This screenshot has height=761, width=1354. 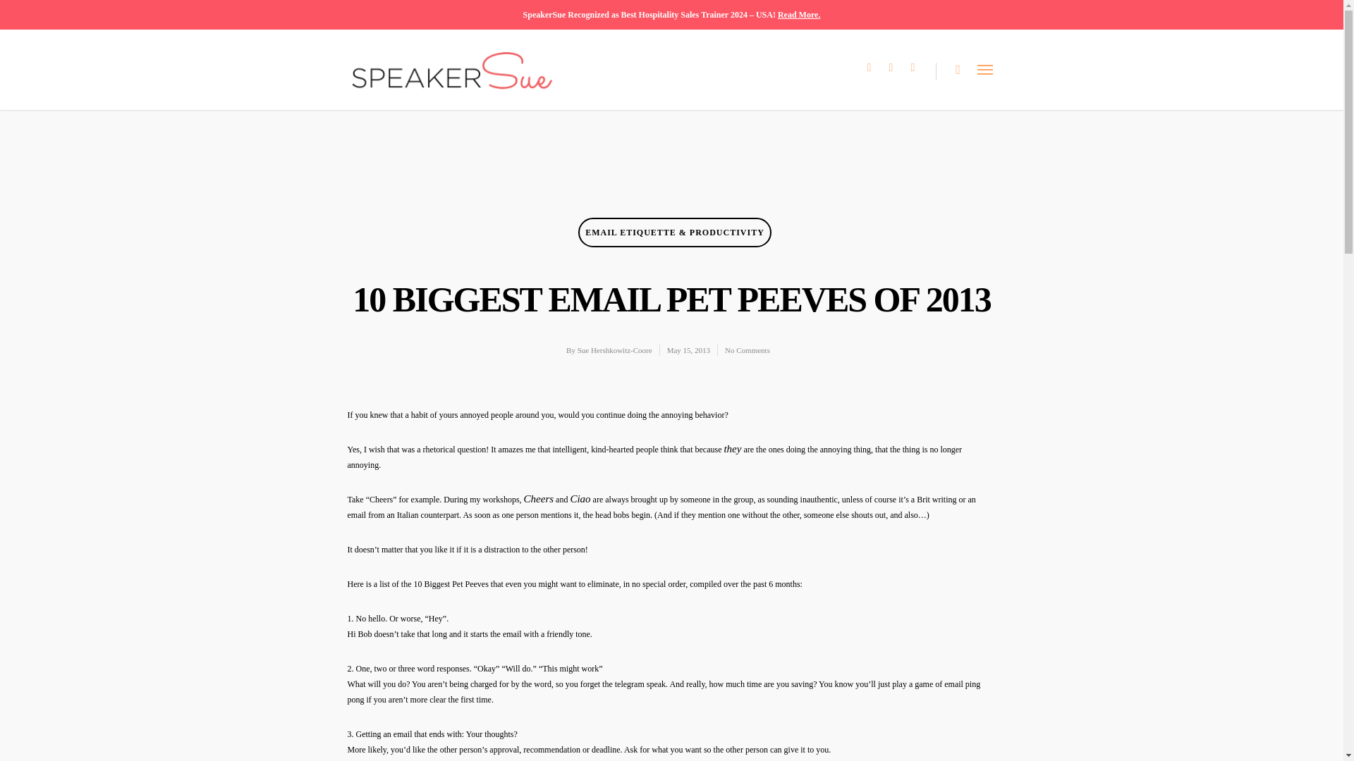 I want to click on Sue Hershkowitz-Coore, so click(x=615, y=350).